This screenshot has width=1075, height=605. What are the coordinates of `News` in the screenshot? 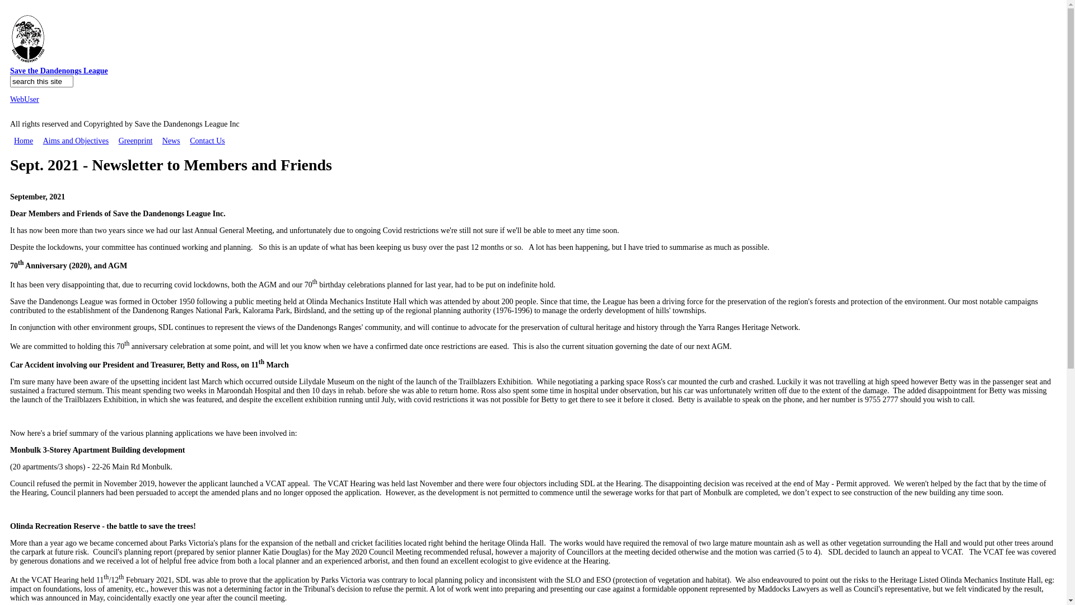 It's located at (171, 141).